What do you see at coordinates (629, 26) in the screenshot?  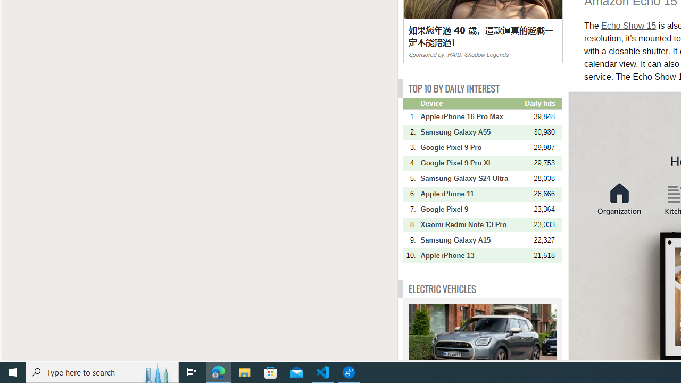 I see `Echo Show 15` at bounding box center [629, 26].